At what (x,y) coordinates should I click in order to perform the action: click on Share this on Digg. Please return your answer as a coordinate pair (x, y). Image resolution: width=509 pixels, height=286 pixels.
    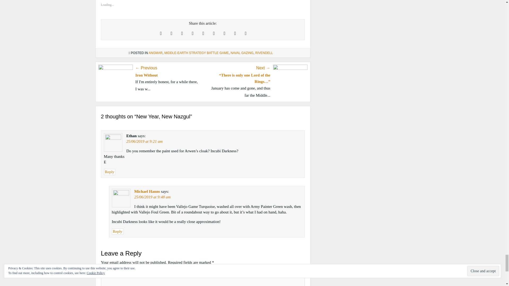
    Looking at the image, I should click on (224, 33).